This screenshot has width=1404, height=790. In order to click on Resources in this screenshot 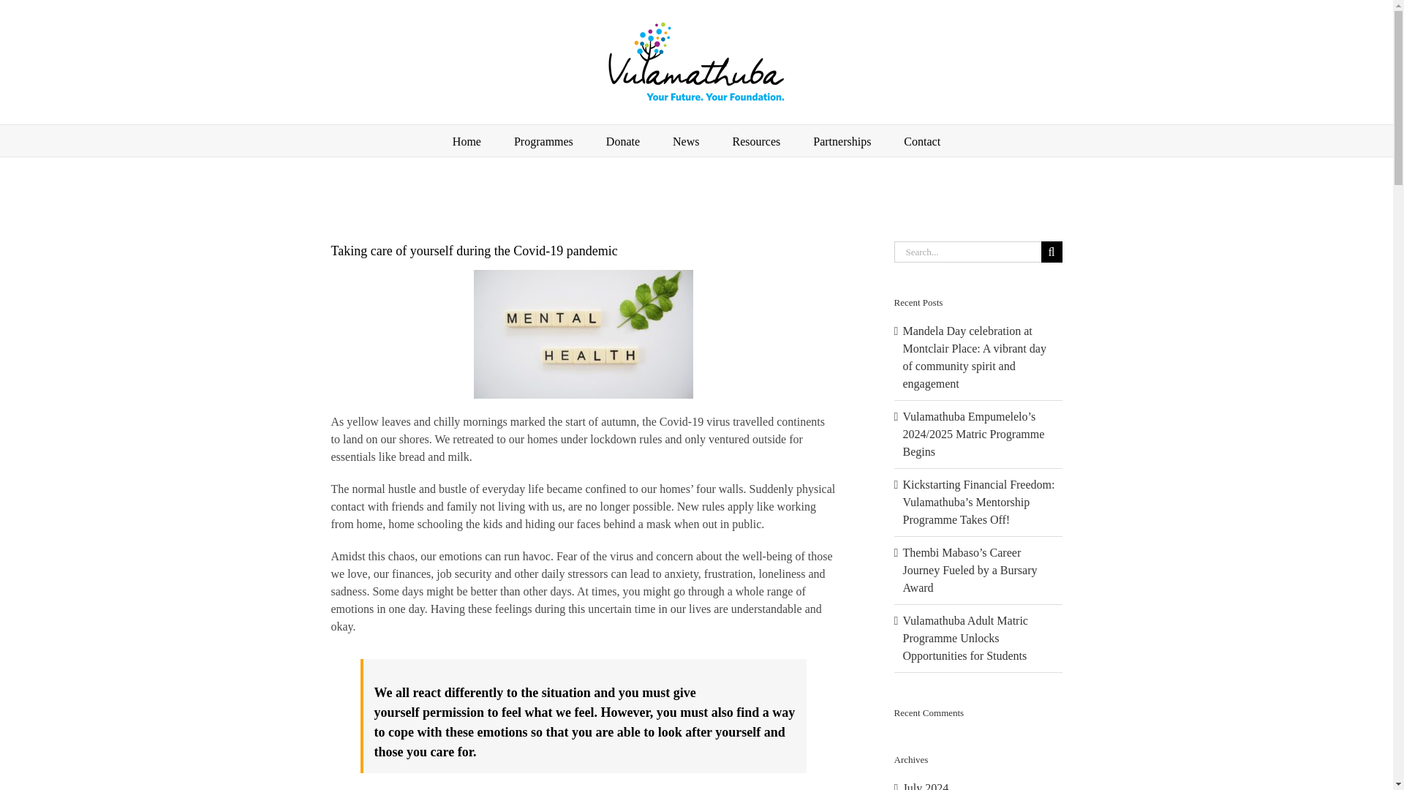, I will do `click(756, 140)`.